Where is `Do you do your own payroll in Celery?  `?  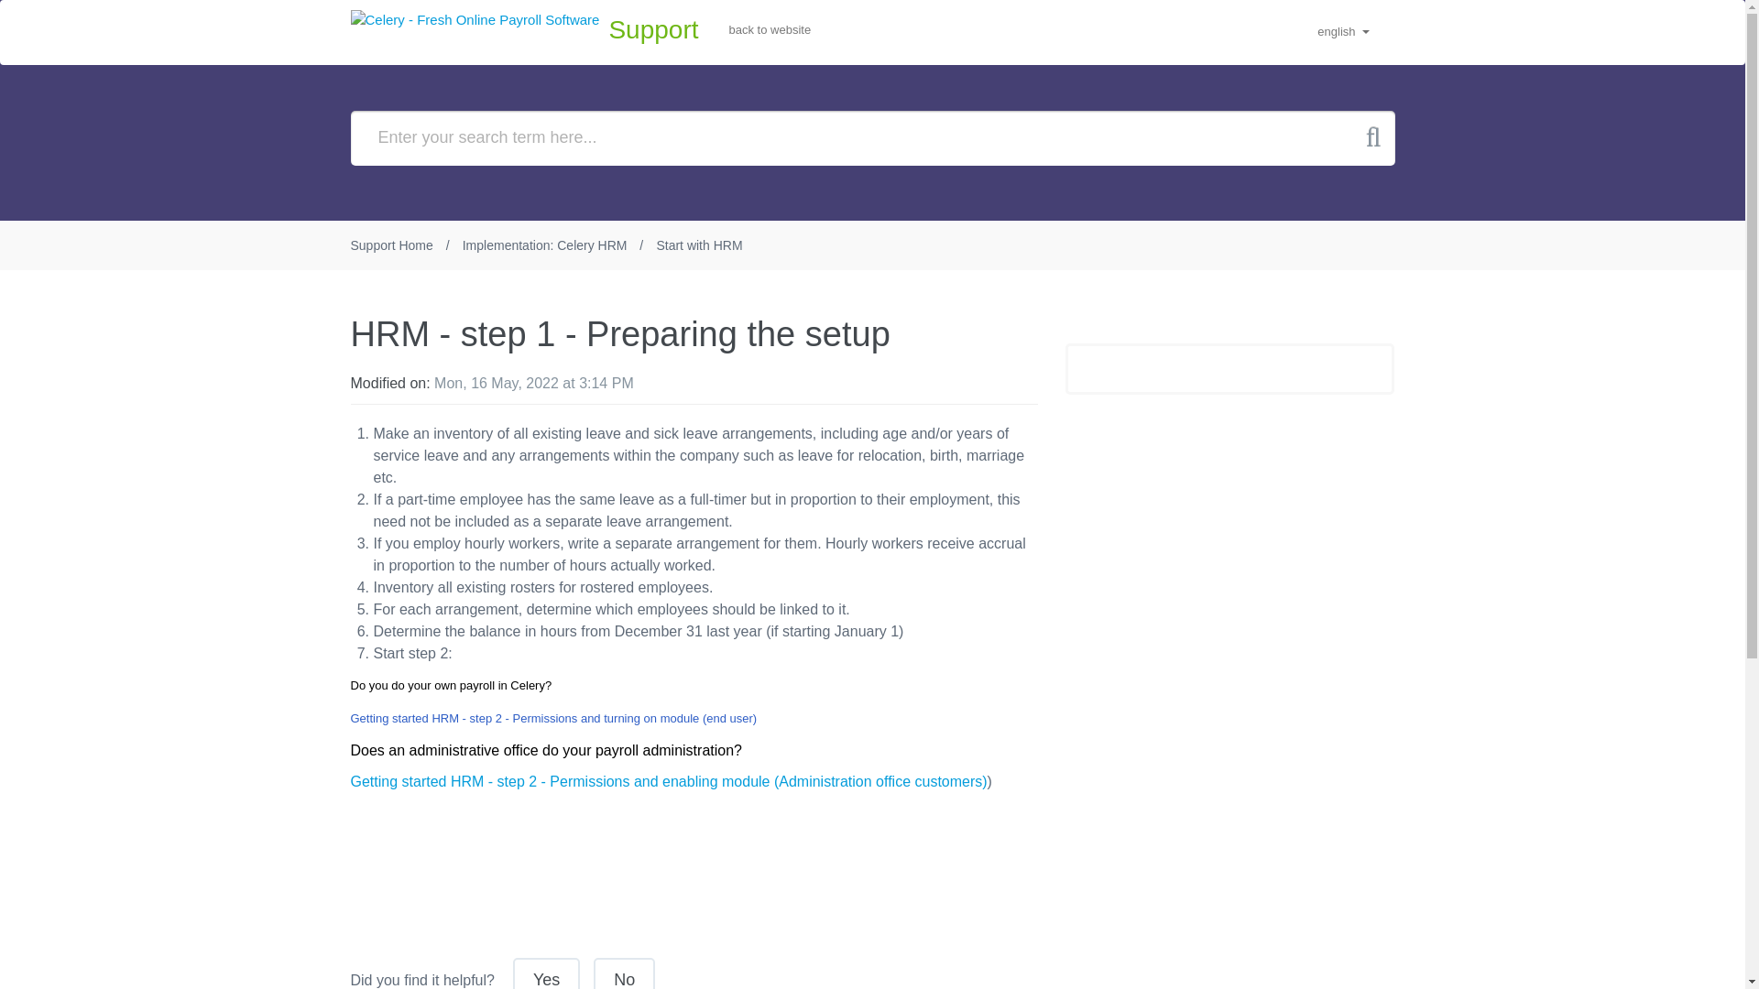 Do you do your own payroll in Celery?   is located at coordinates (453, 685).